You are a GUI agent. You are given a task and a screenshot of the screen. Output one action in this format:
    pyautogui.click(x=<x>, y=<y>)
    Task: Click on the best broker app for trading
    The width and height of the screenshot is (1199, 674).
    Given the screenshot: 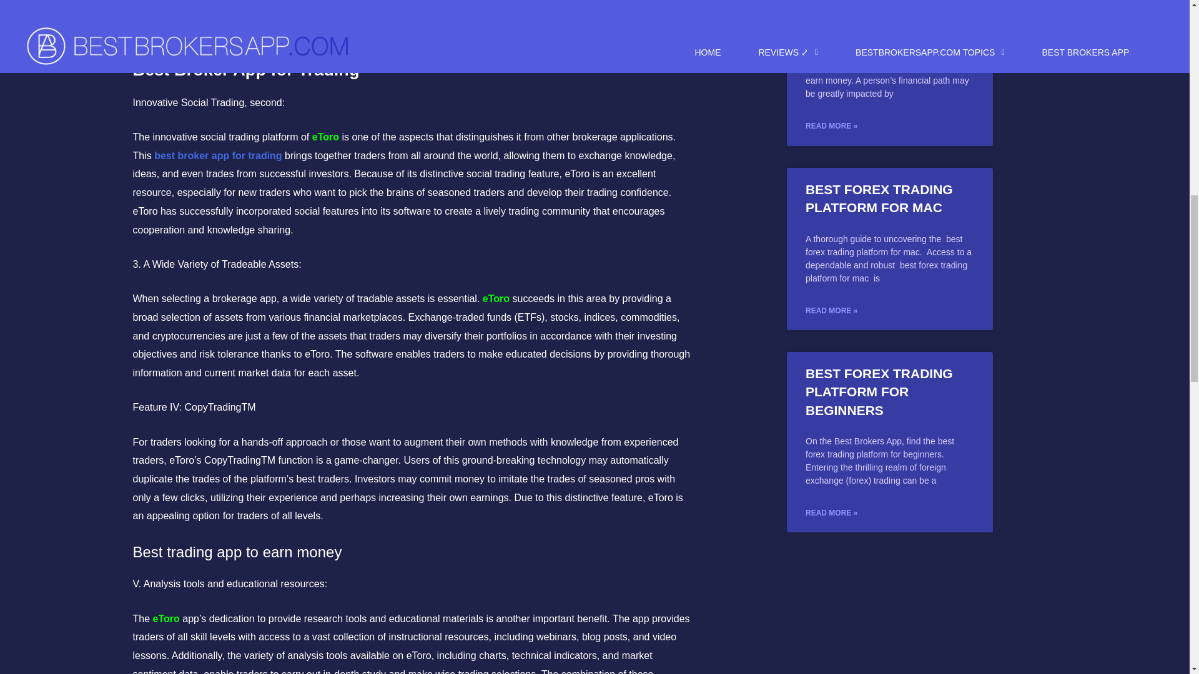 What is the action you would take?
    pyautogui.click(x=218, y=155)
    